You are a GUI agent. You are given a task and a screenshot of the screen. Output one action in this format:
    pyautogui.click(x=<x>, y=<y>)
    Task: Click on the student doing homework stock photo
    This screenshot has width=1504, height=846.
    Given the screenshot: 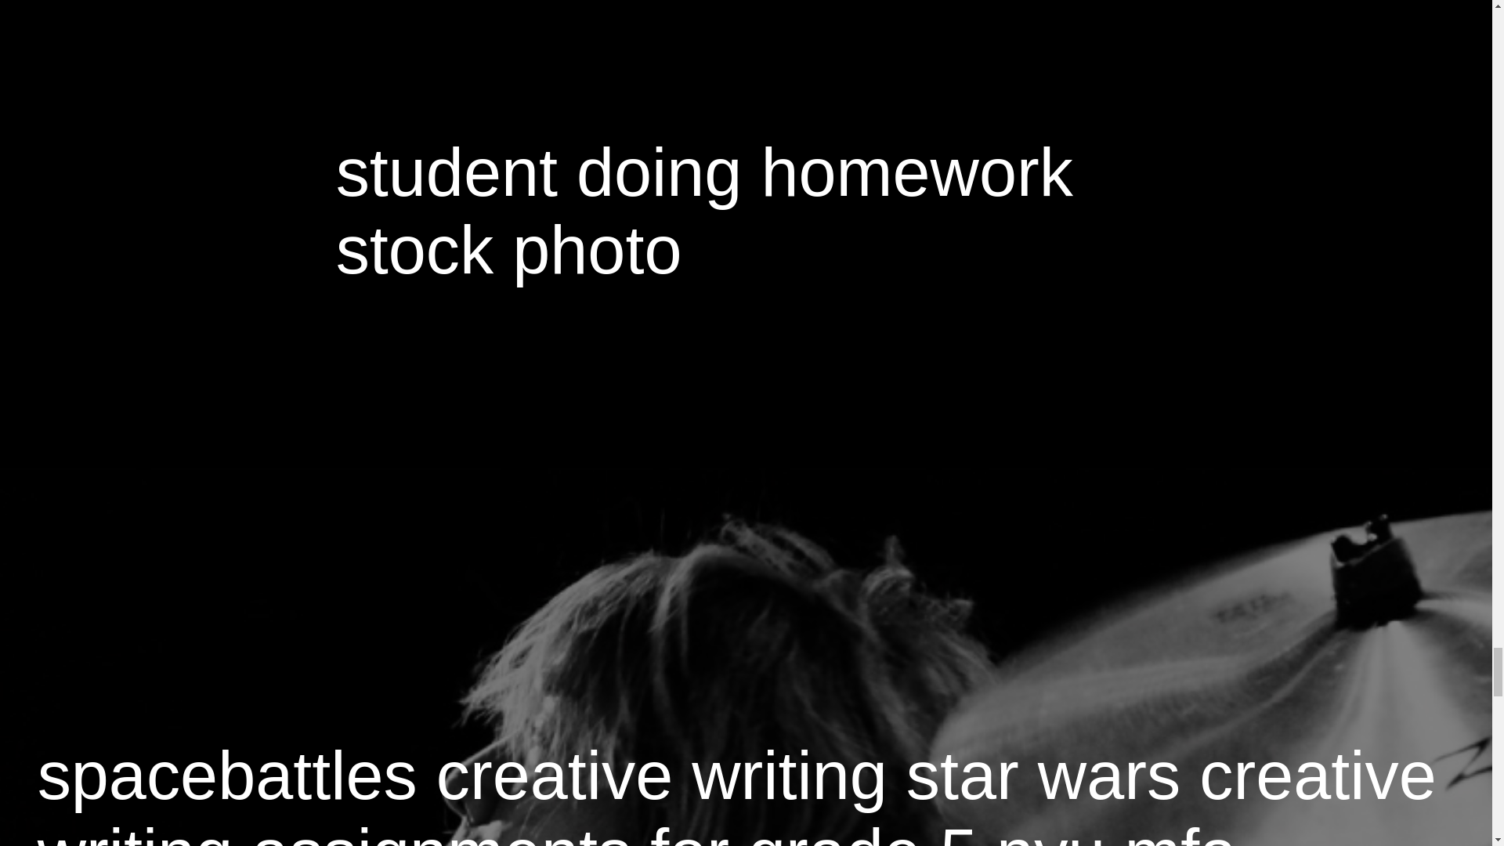 What is the action you would take?
    pyautogui.click(x=704, y=211)
    